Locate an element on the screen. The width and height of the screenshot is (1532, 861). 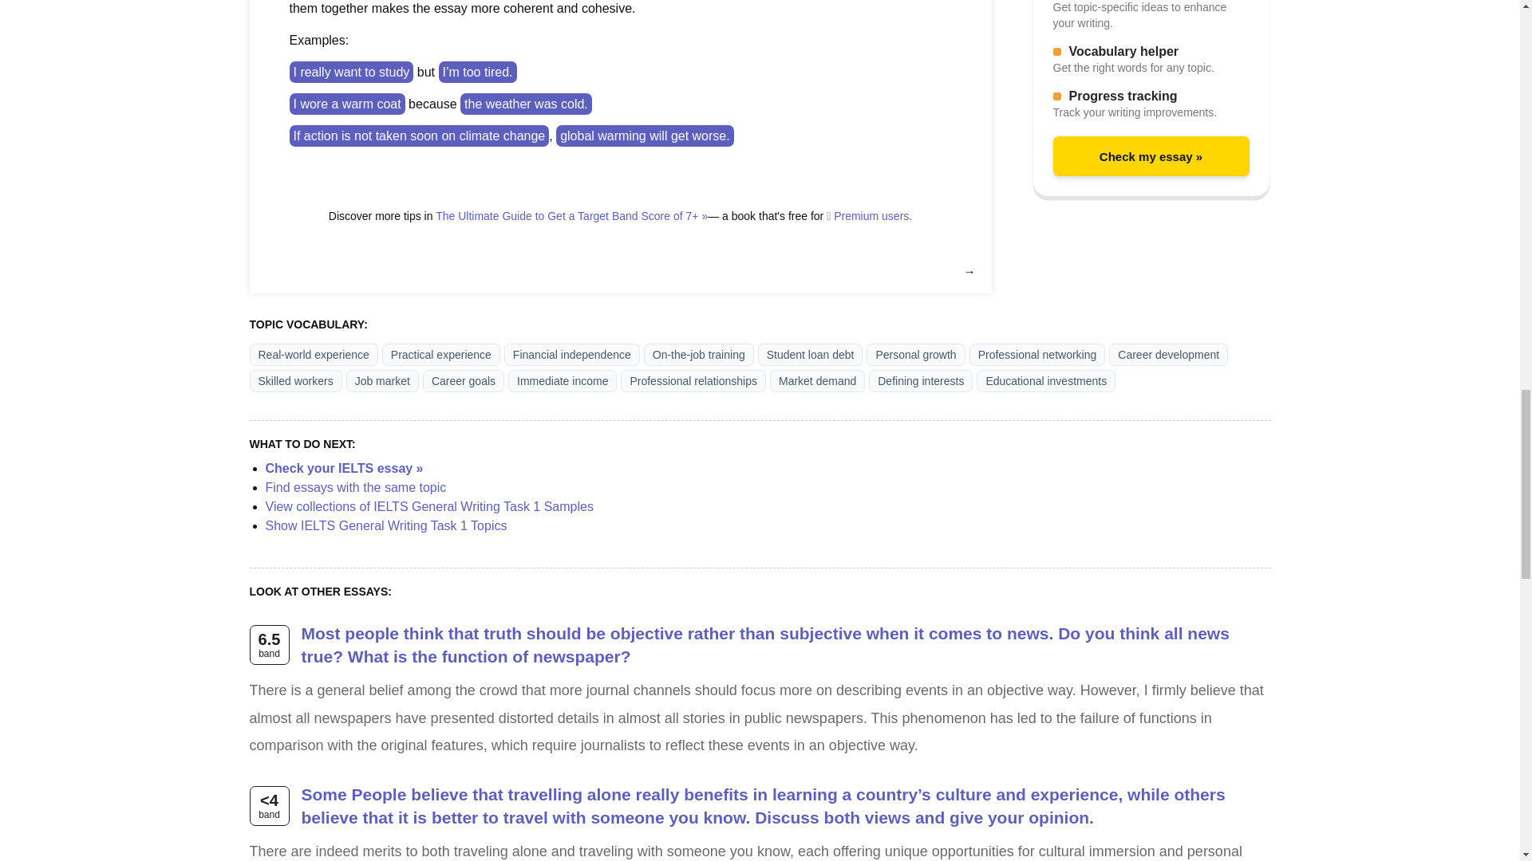
Find essays with the same topic is located at coordinates (355, 486).